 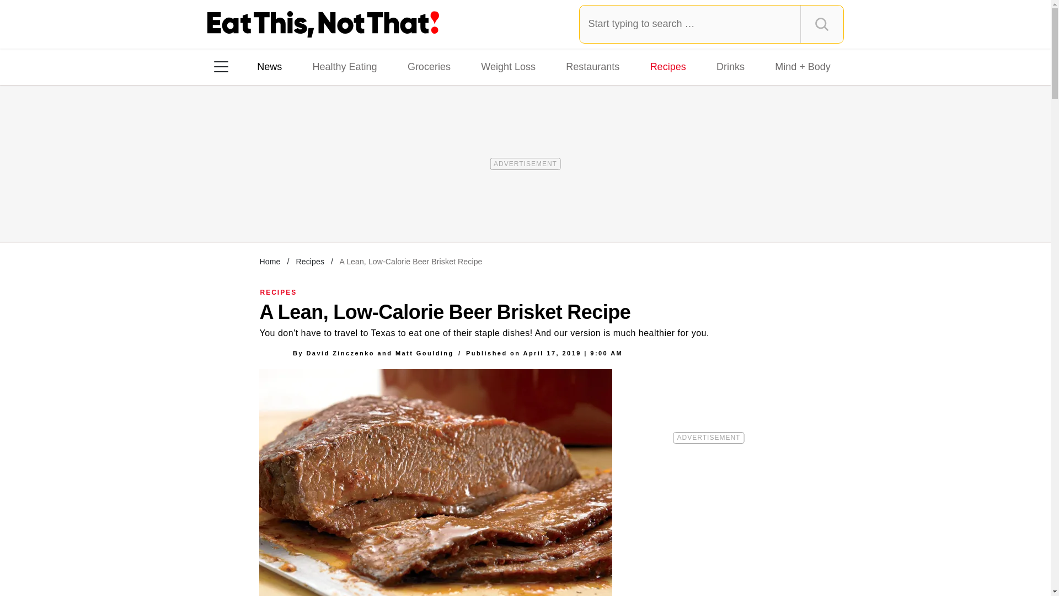 I want to click on Drinks, so click(x=730, y=66).